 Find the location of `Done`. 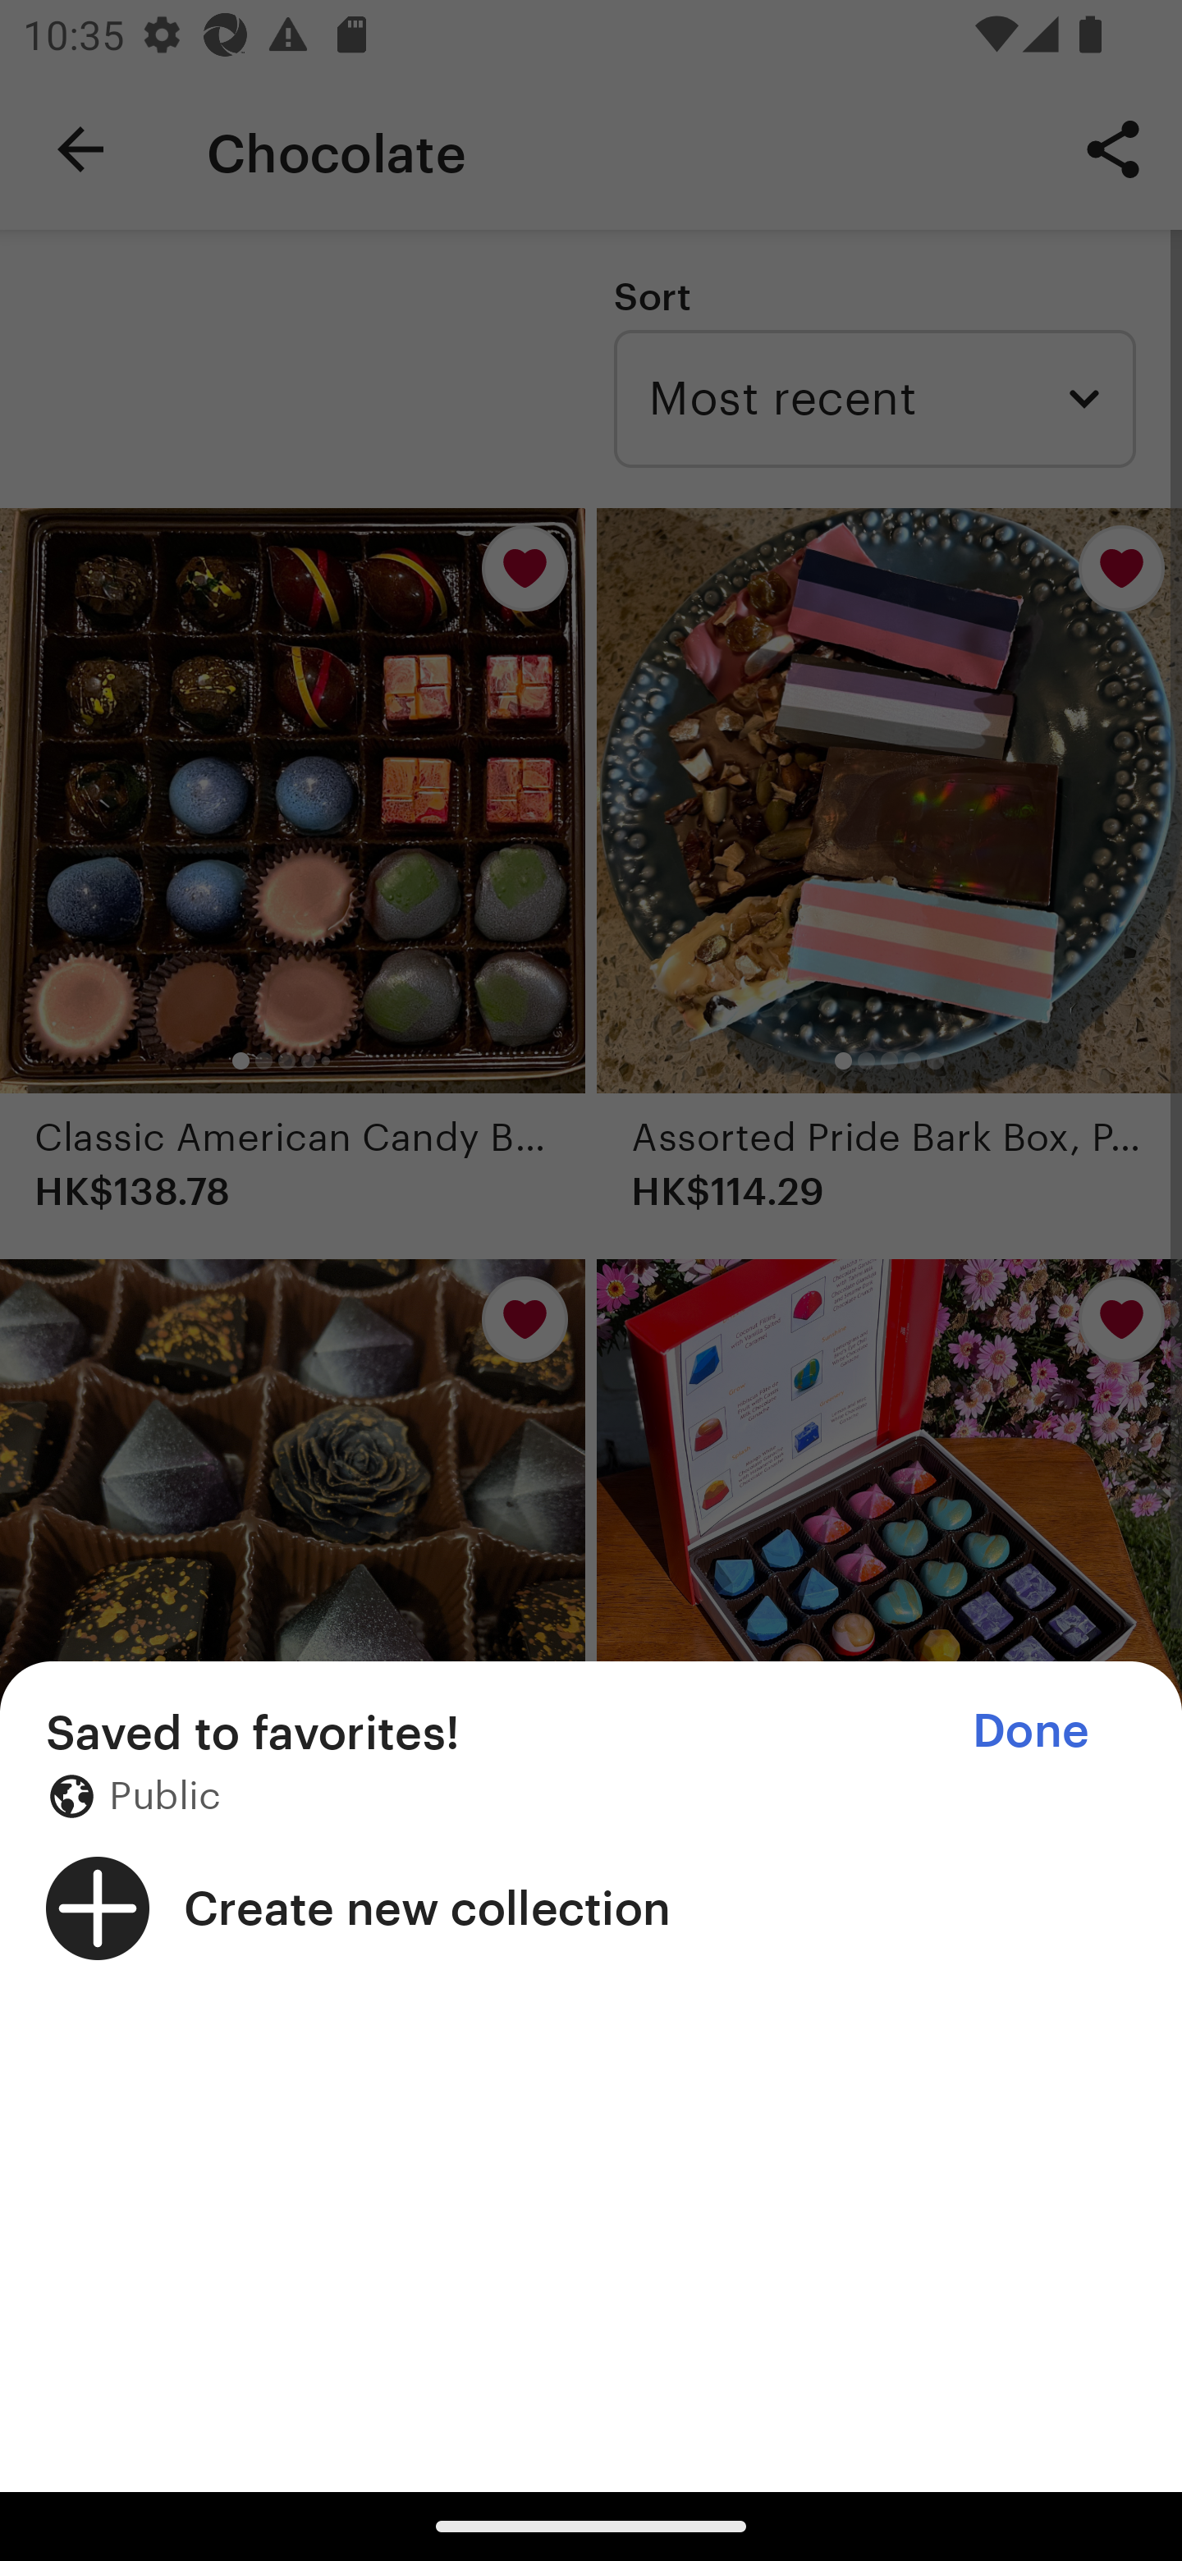

Done is located at coordinates (1030, 1730).